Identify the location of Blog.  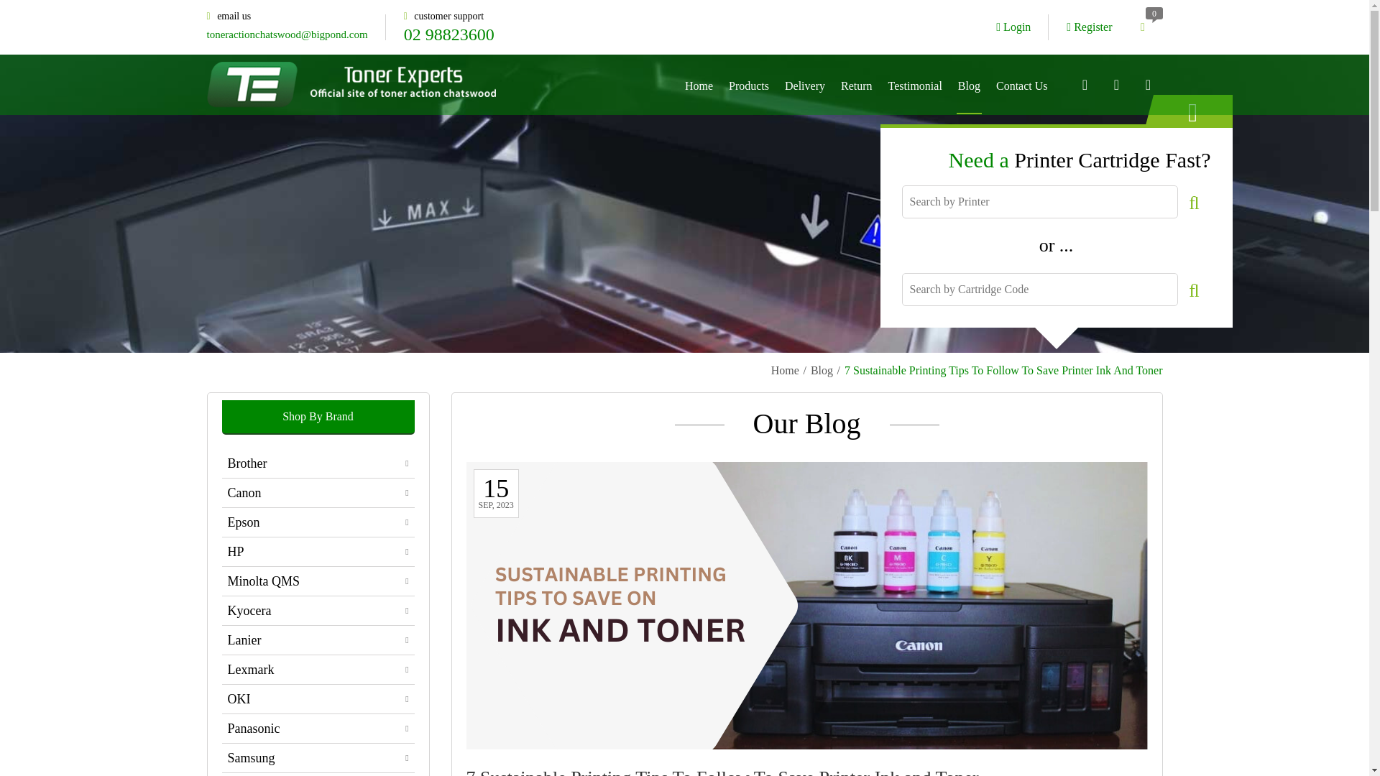
(822, 371).